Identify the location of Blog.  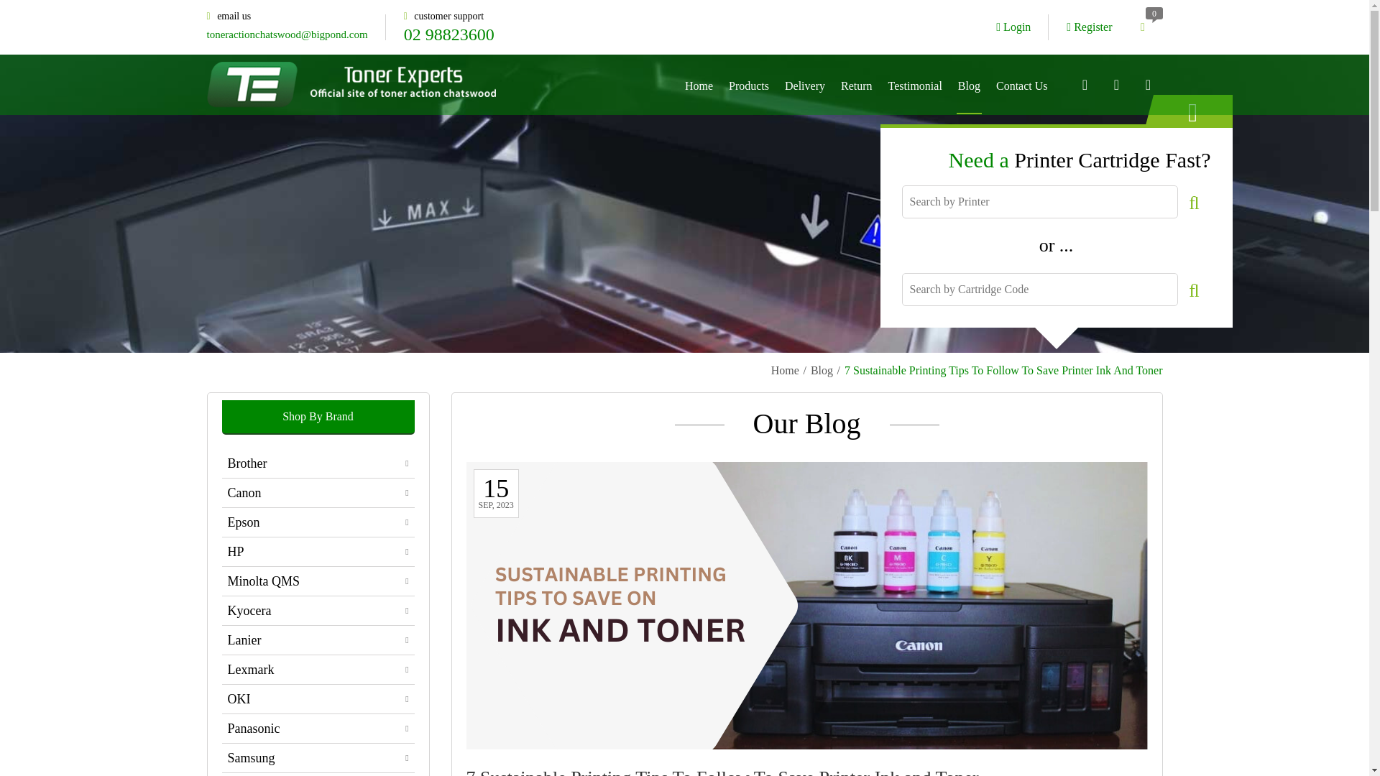
(822, 371).